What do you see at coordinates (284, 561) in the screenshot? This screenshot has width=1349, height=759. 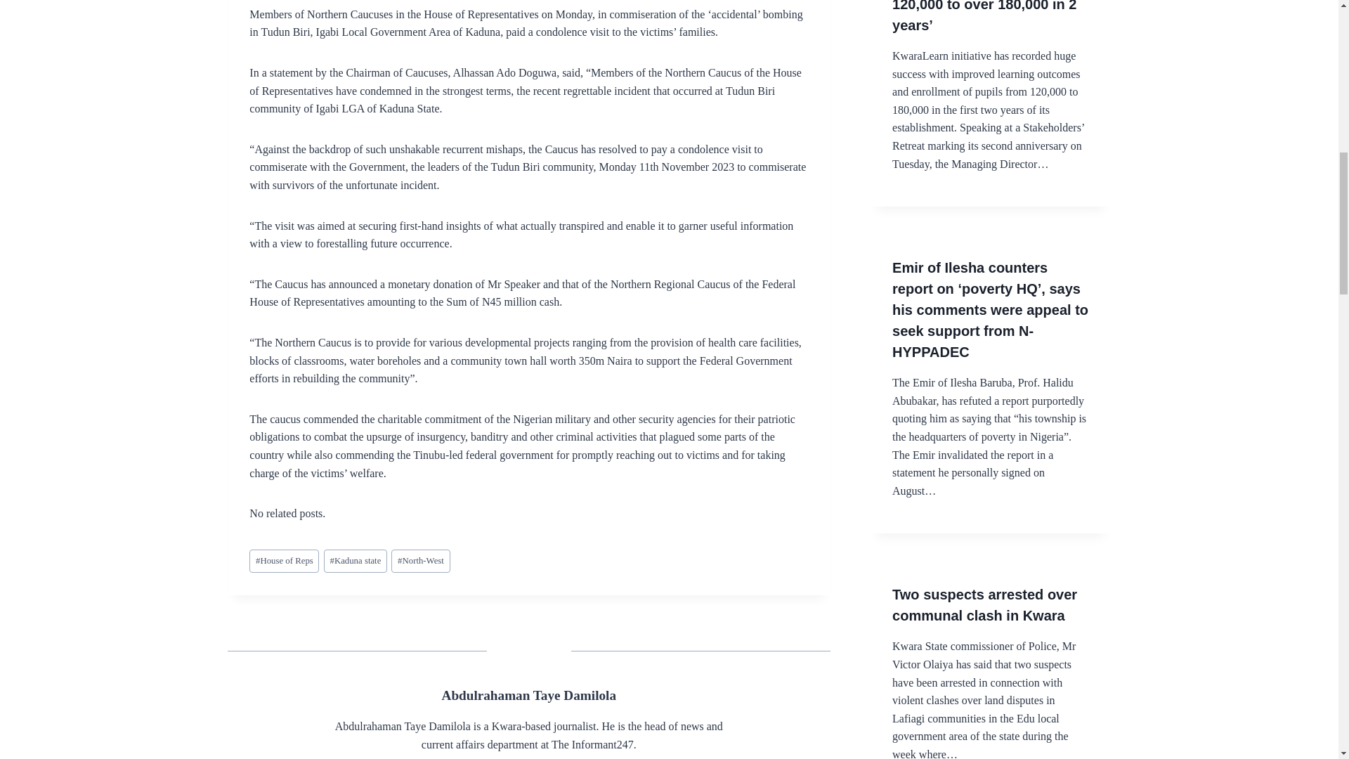 I see `House of Reps` at bounding box center [284, 561].